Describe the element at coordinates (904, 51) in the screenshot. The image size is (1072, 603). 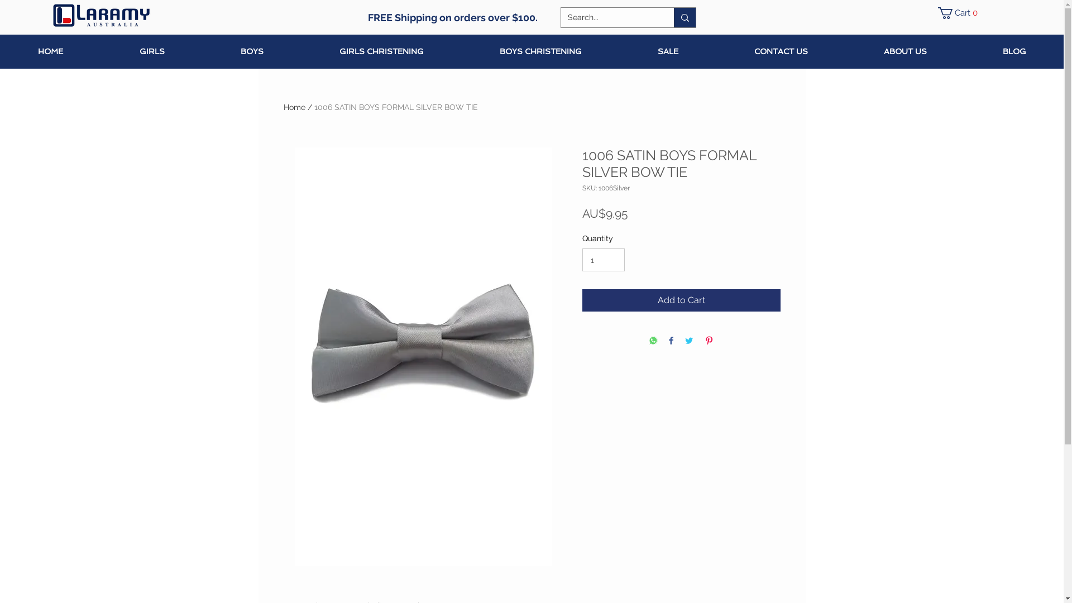
I see `ABOUT US` at that location.